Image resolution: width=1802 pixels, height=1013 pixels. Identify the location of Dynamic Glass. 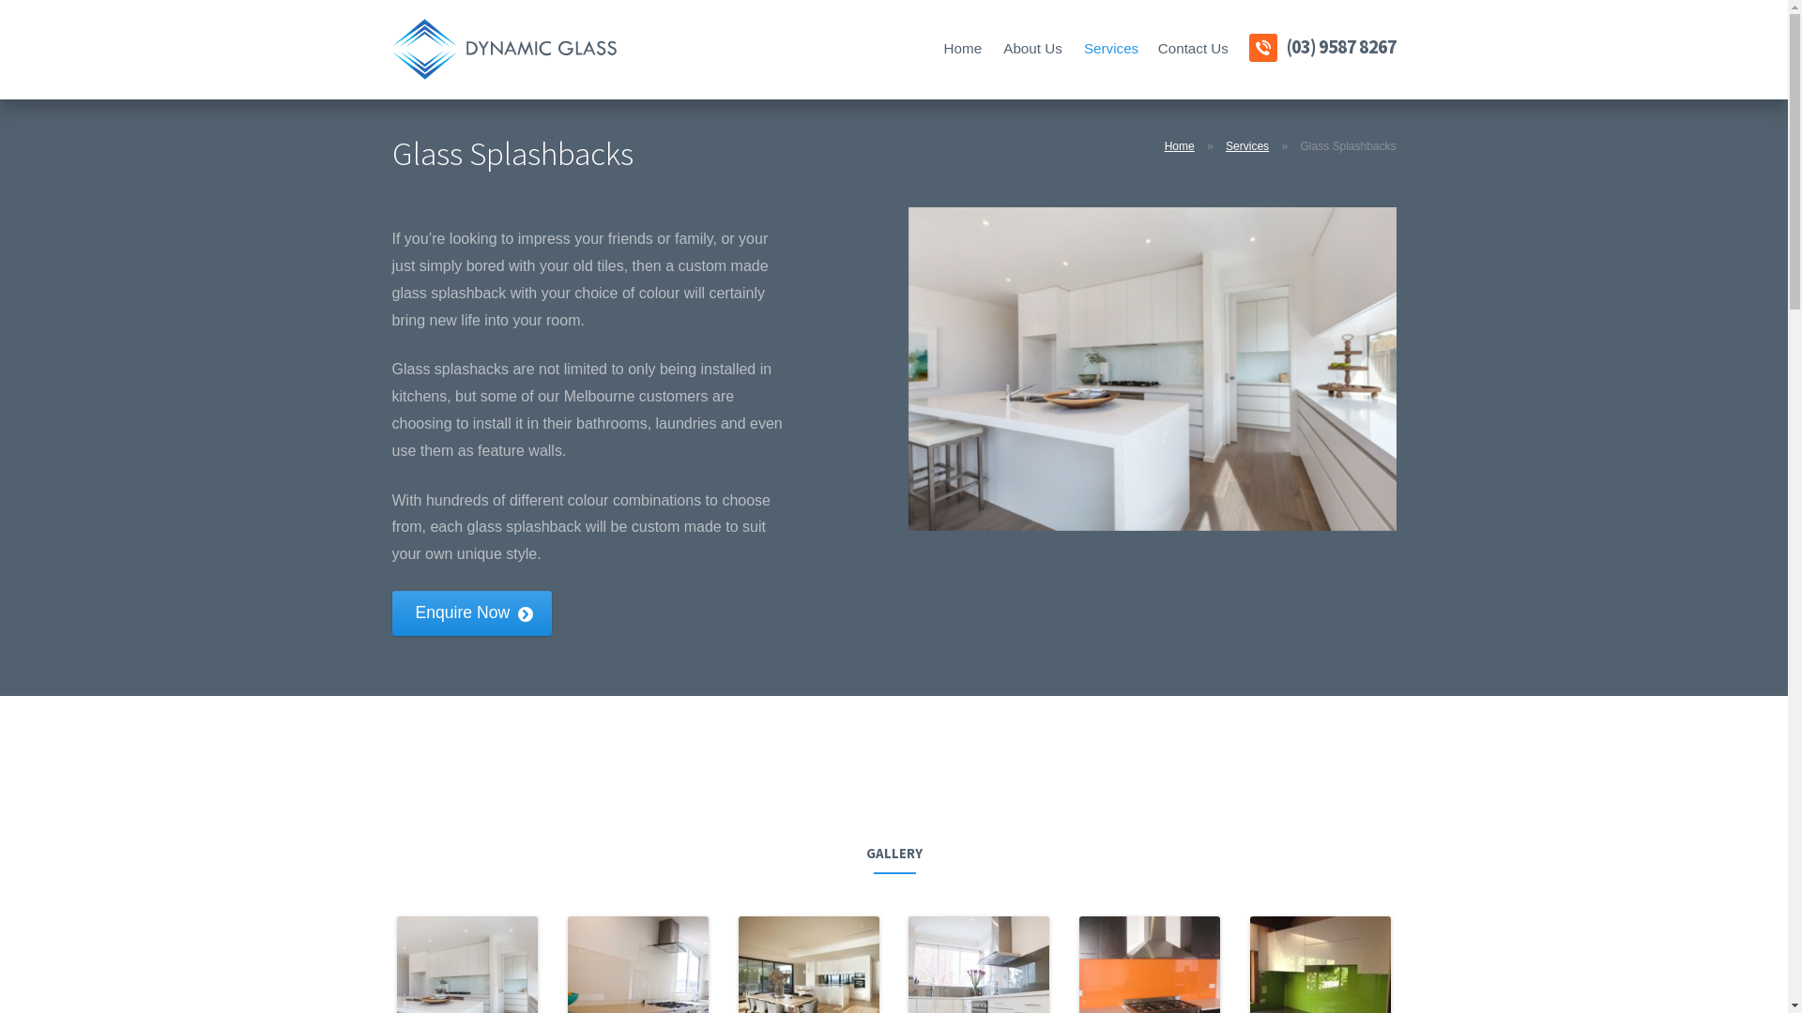
(505, 49).